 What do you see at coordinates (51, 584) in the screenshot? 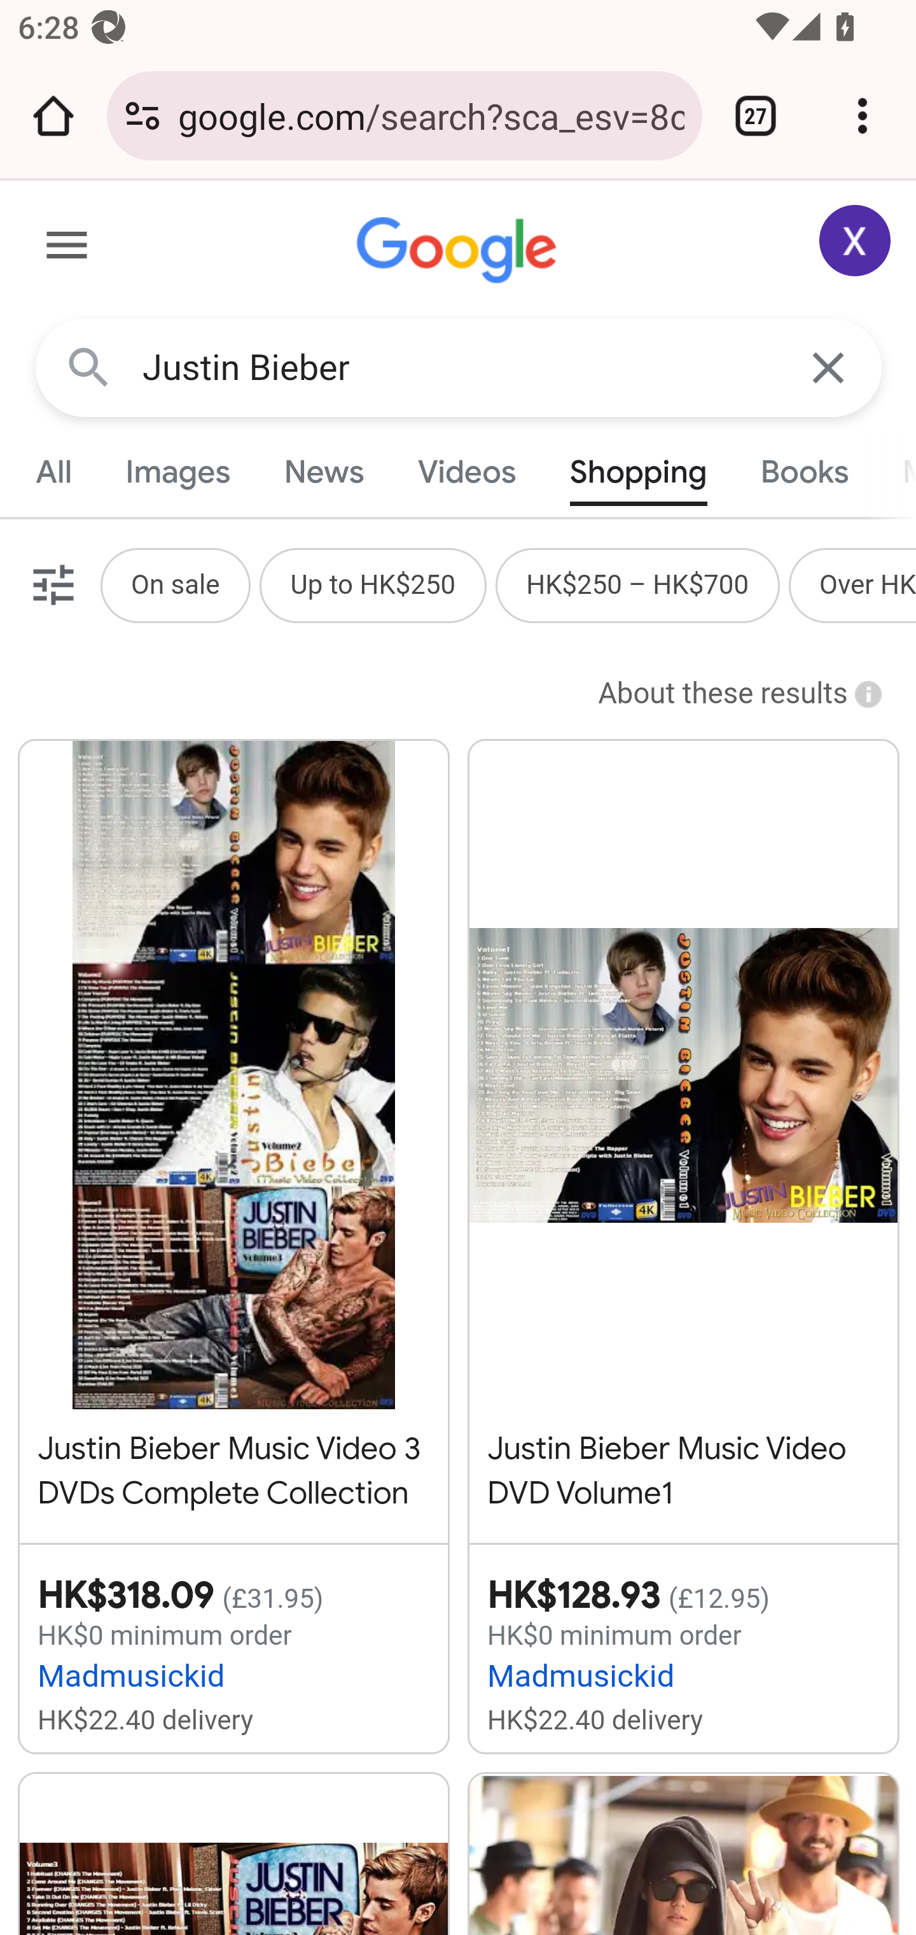
I see `Filters.0 filters applied.` at bounding box center [51, 584].